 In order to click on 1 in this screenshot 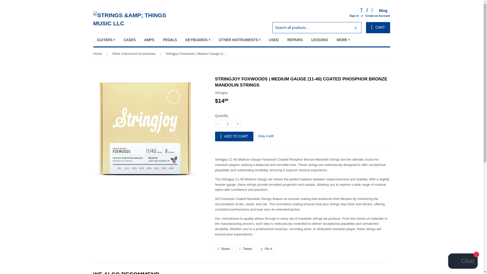, I will do `click(228, 124)`.